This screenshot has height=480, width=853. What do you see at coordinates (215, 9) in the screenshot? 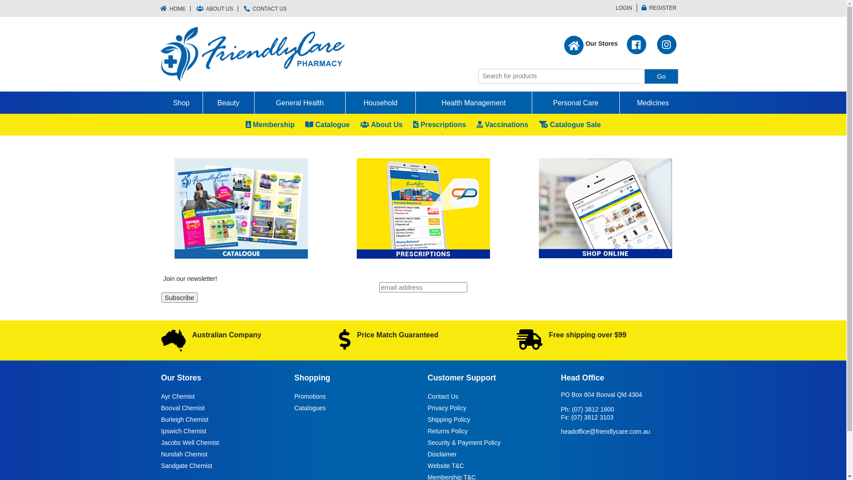
I see `ABOUT US` at bounding box center [215, 9].